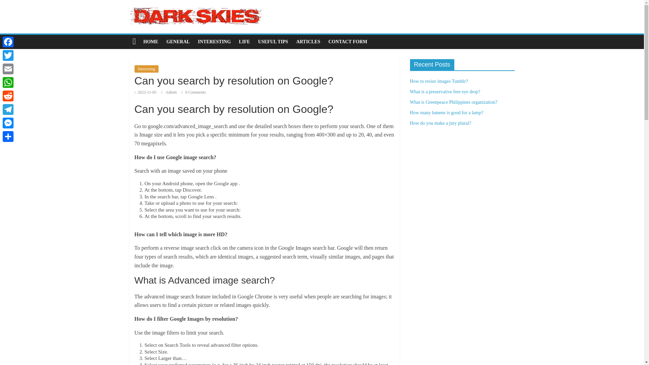 This screenshot has height=365, width=649. Describe the element at coordinates (8, 96) in the screenshot. I see `Reddit` at that location.